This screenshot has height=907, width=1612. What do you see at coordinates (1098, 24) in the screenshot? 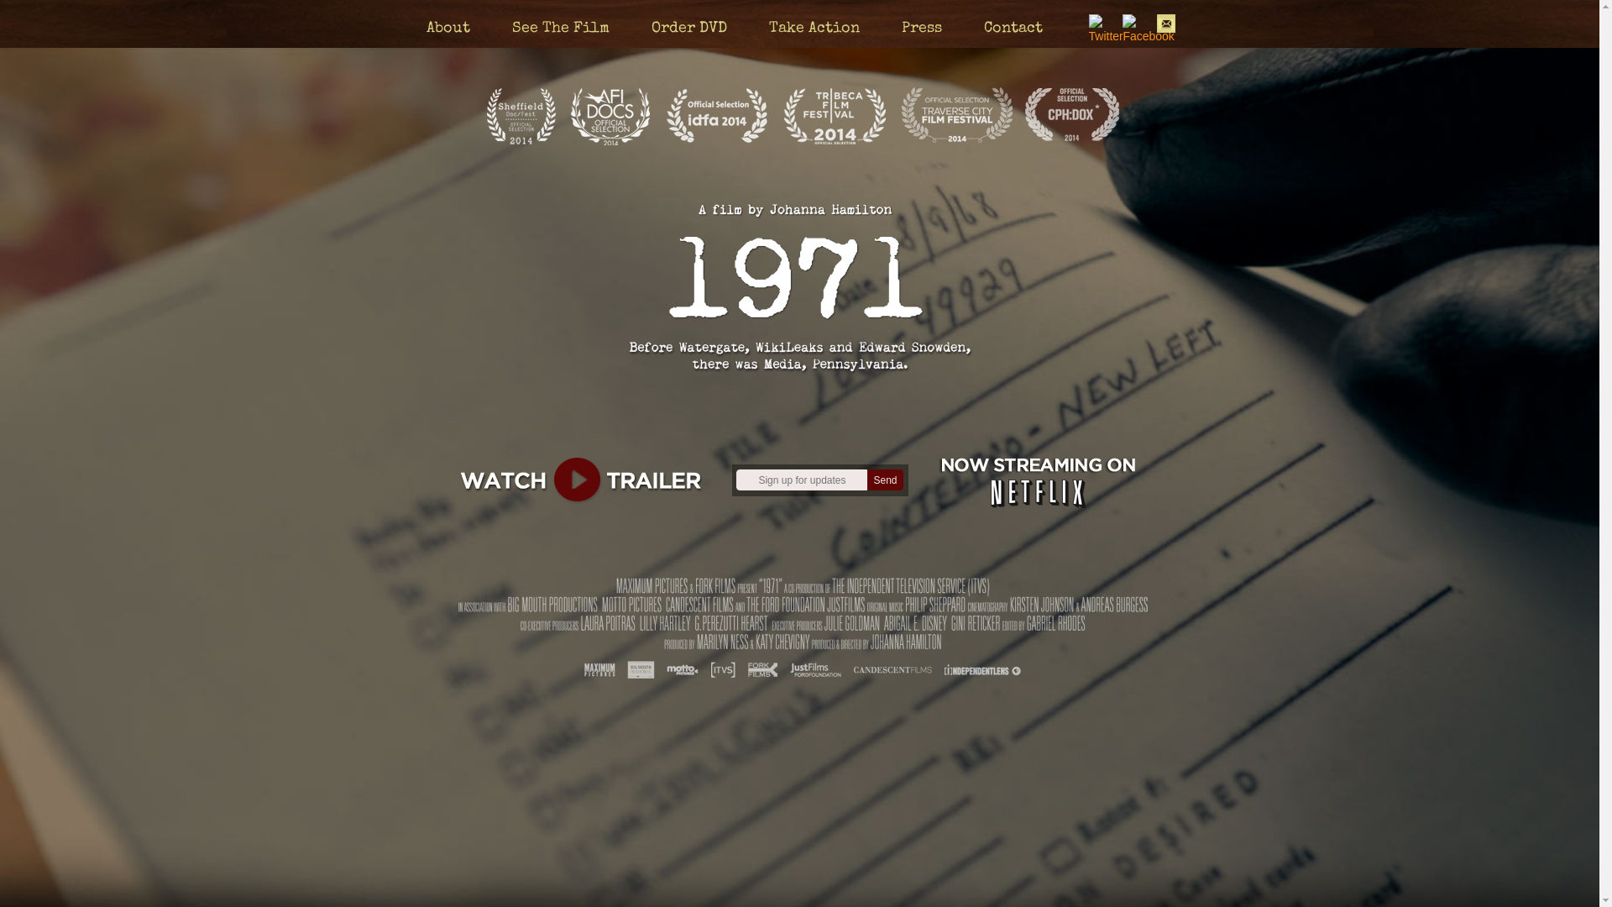
I see `Twitter` at bounding box center [1098, 24].